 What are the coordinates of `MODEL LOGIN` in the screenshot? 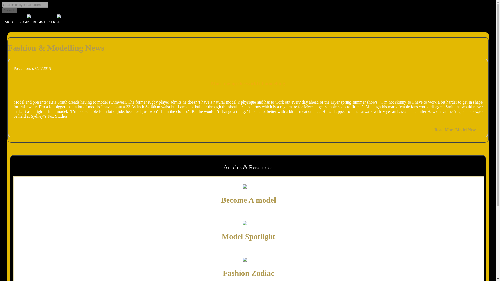 It's located at (16, 22).